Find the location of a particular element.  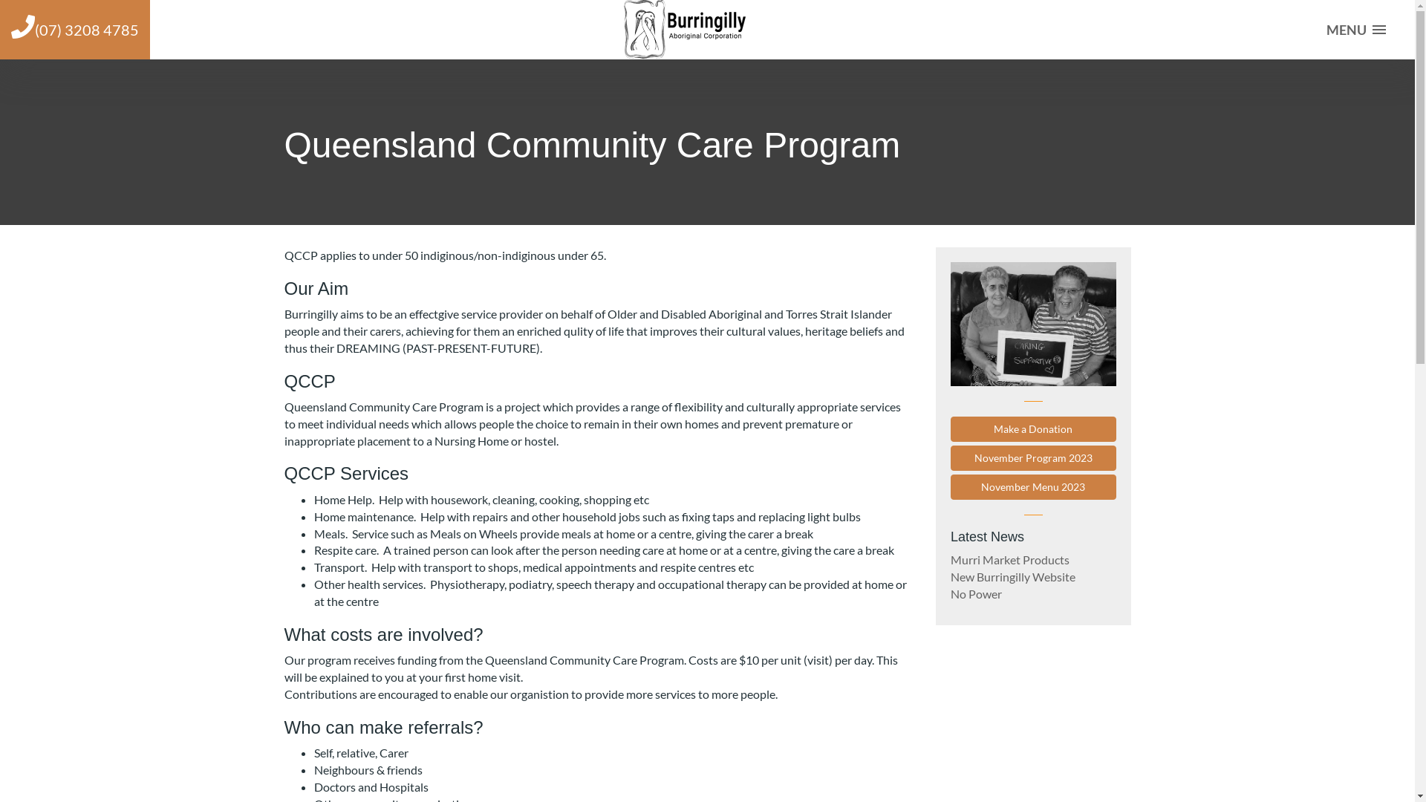

New Burringilly Website is located at coordinates (1013, 576).